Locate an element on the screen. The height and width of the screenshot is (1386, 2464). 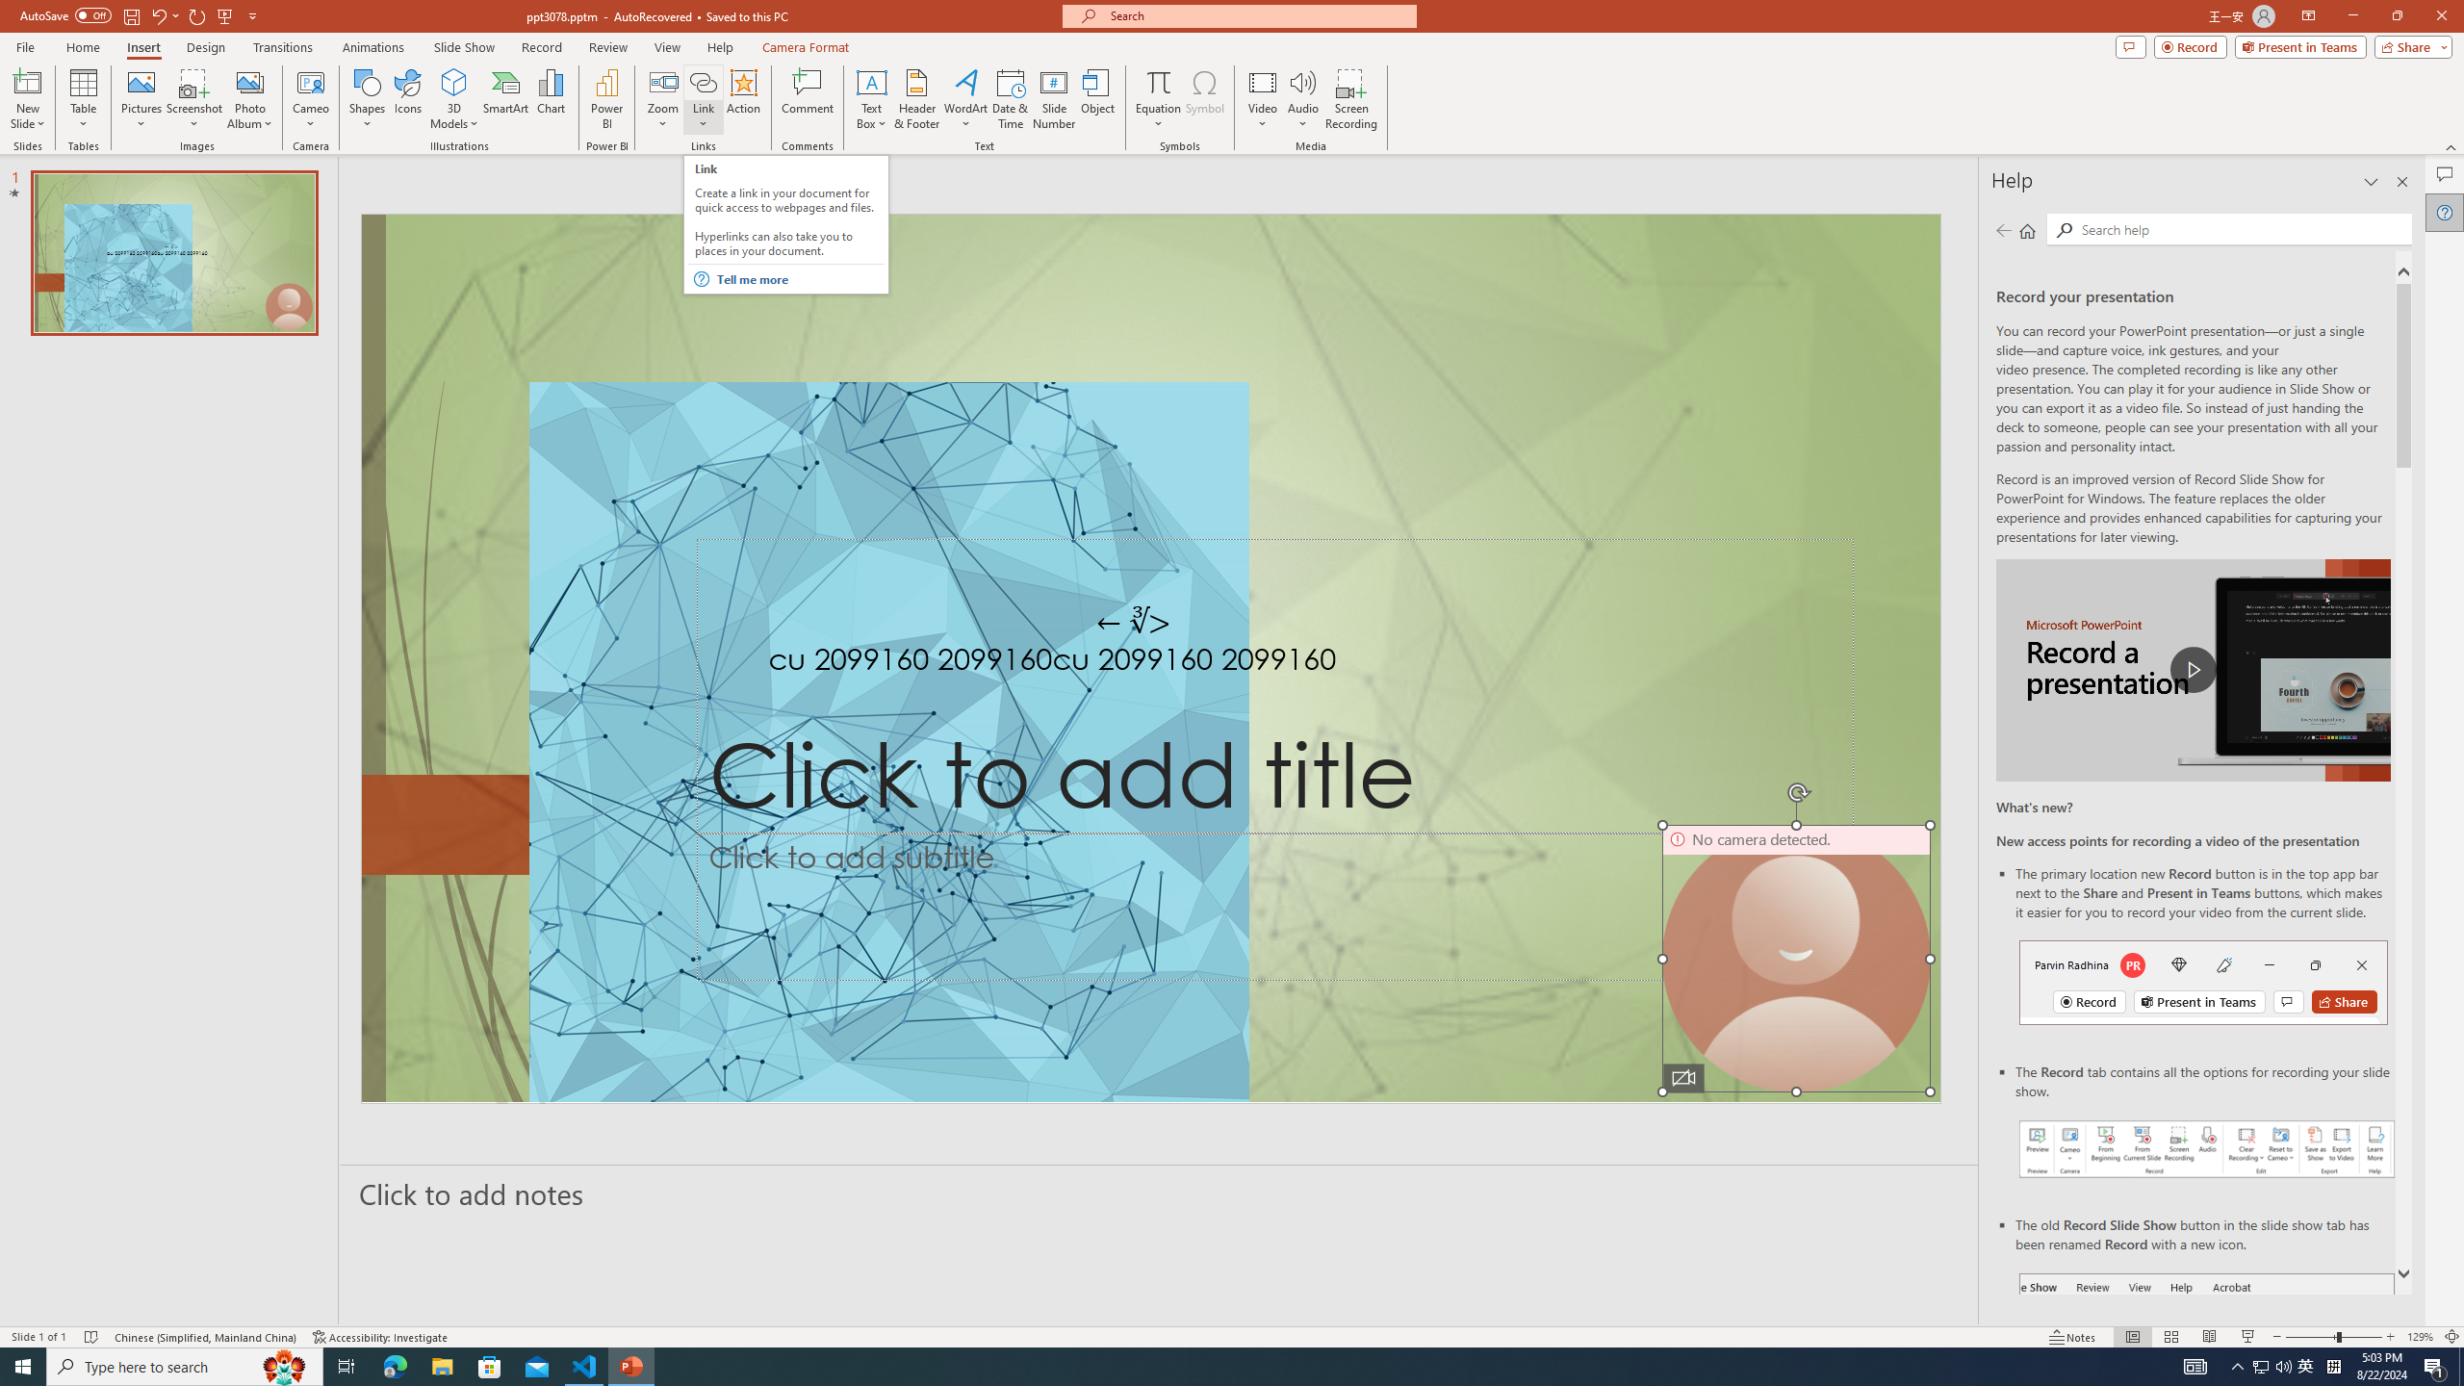
Subtitle TextBox is located at coordinates (1274, 907).